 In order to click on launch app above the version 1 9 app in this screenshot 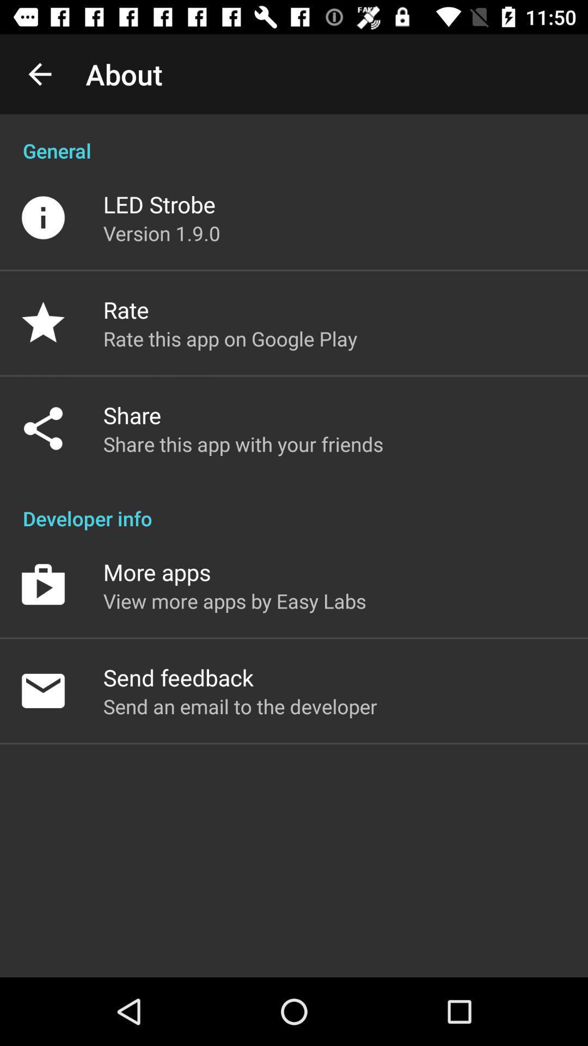, I will do `click(159, 204)`.